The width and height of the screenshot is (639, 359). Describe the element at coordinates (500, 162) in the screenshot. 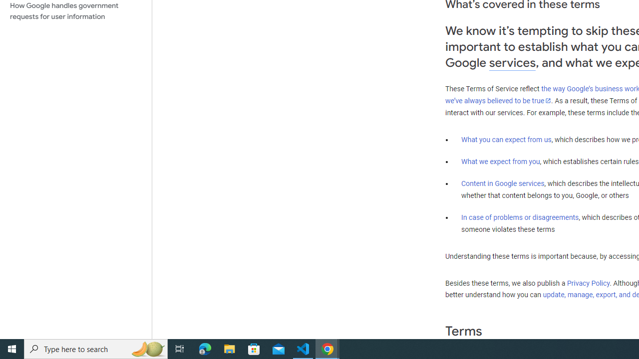

I see `What we expect from you` at that location.